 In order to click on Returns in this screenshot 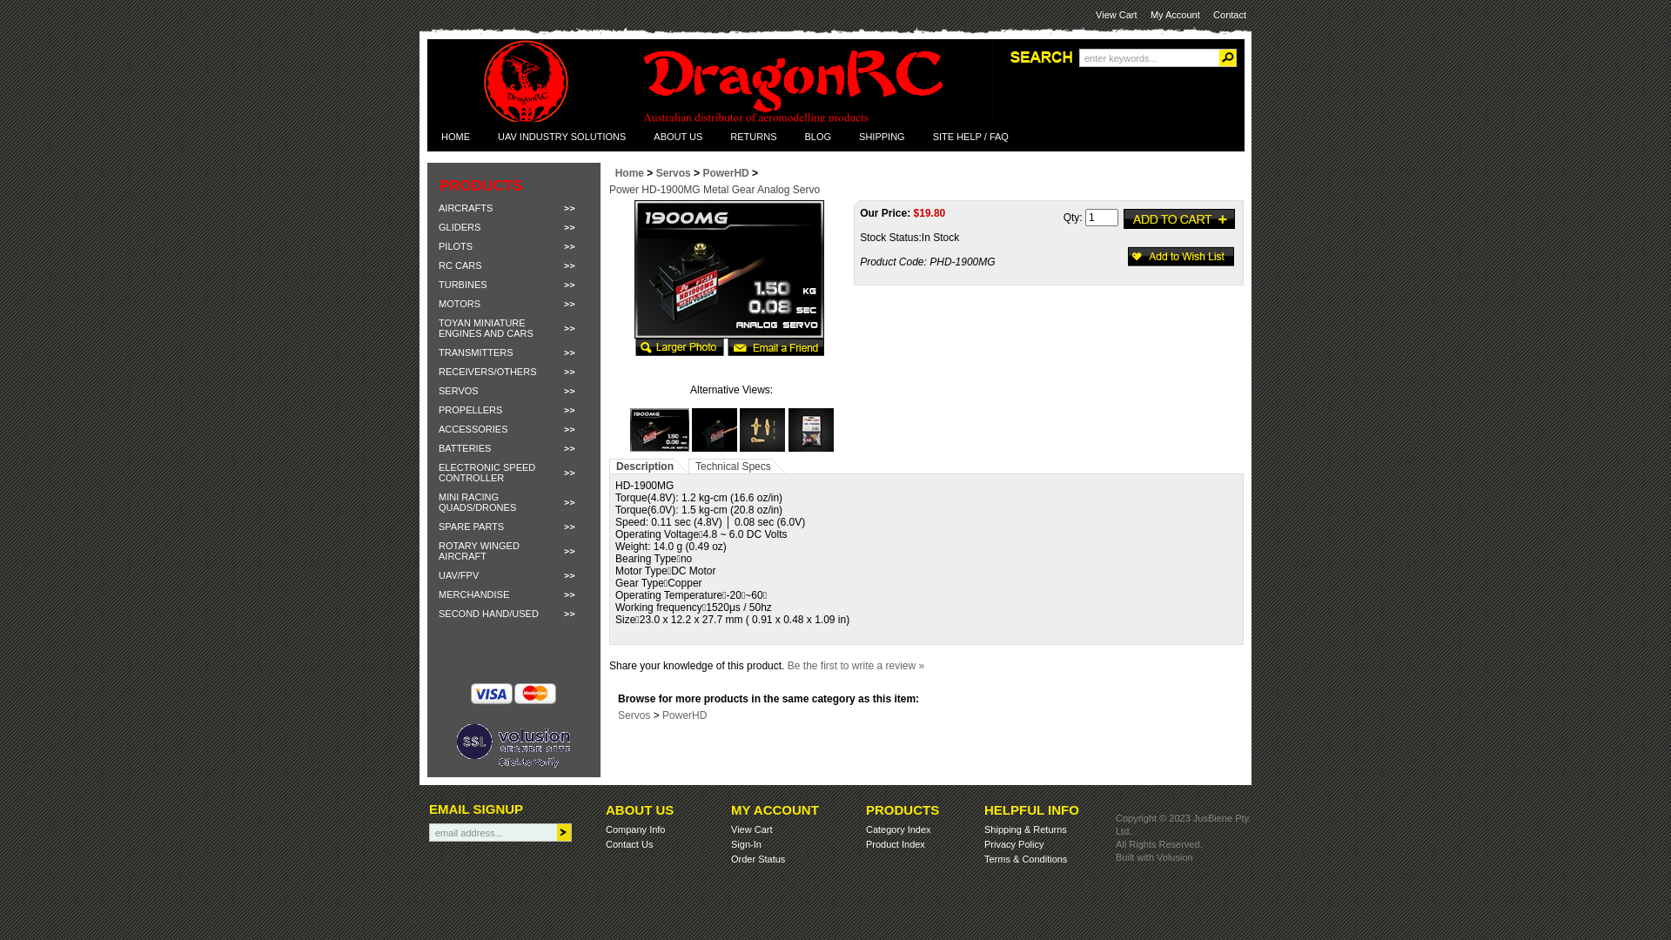, I will do `click(1050, 829)`.